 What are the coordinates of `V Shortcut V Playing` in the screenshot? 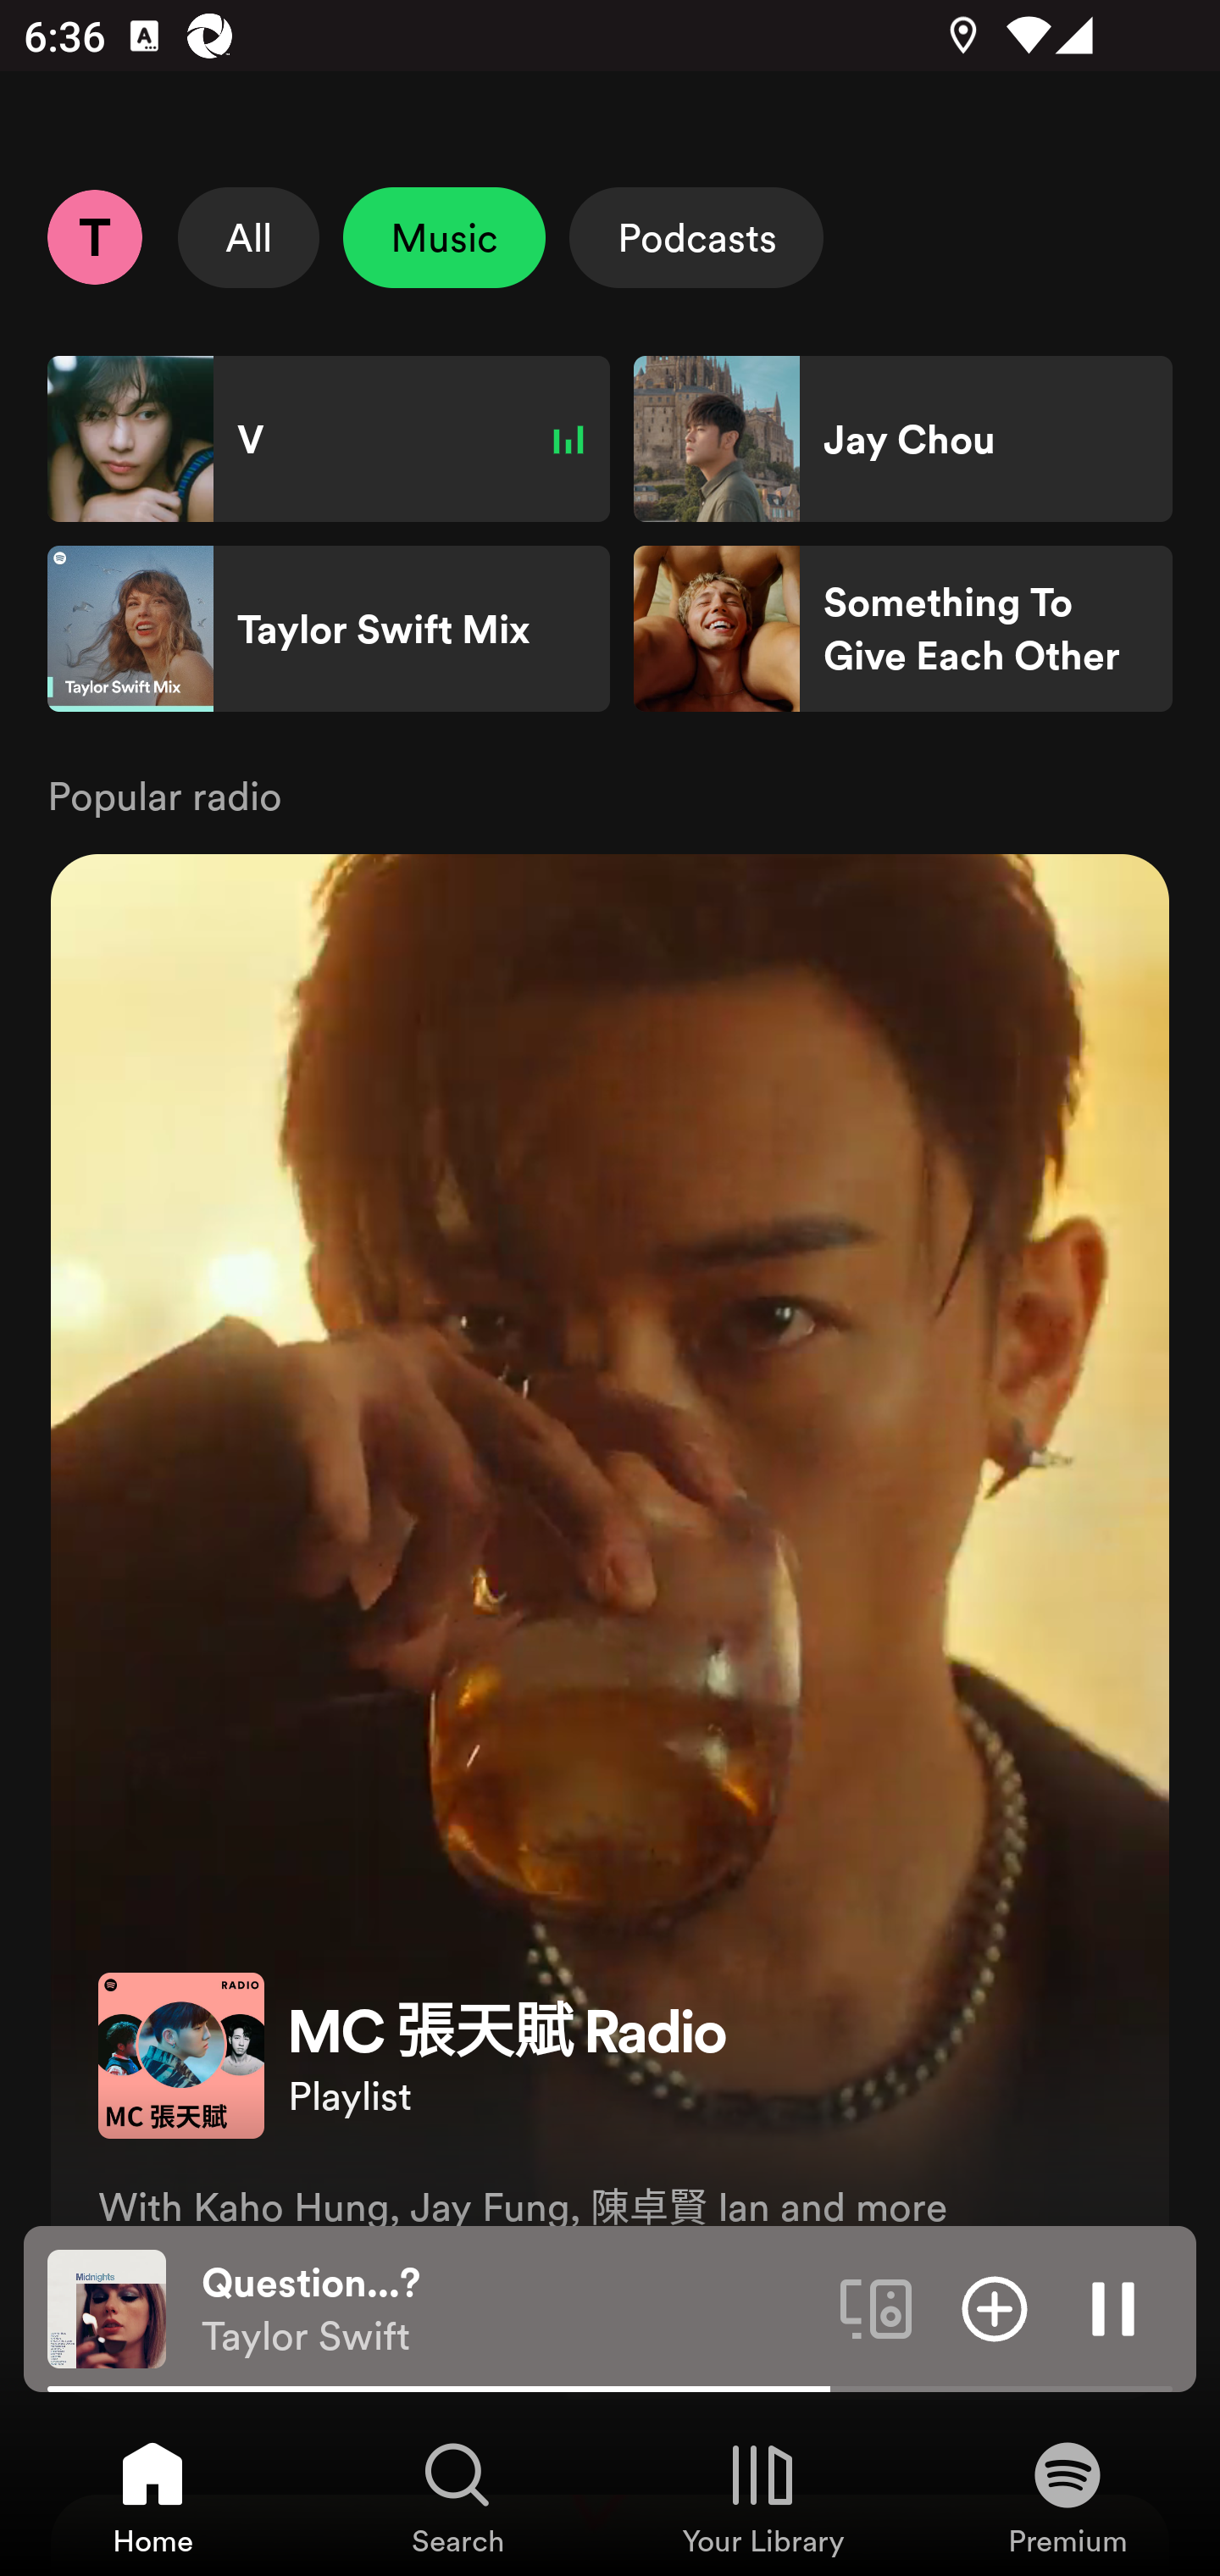 It's located at (329, 439).